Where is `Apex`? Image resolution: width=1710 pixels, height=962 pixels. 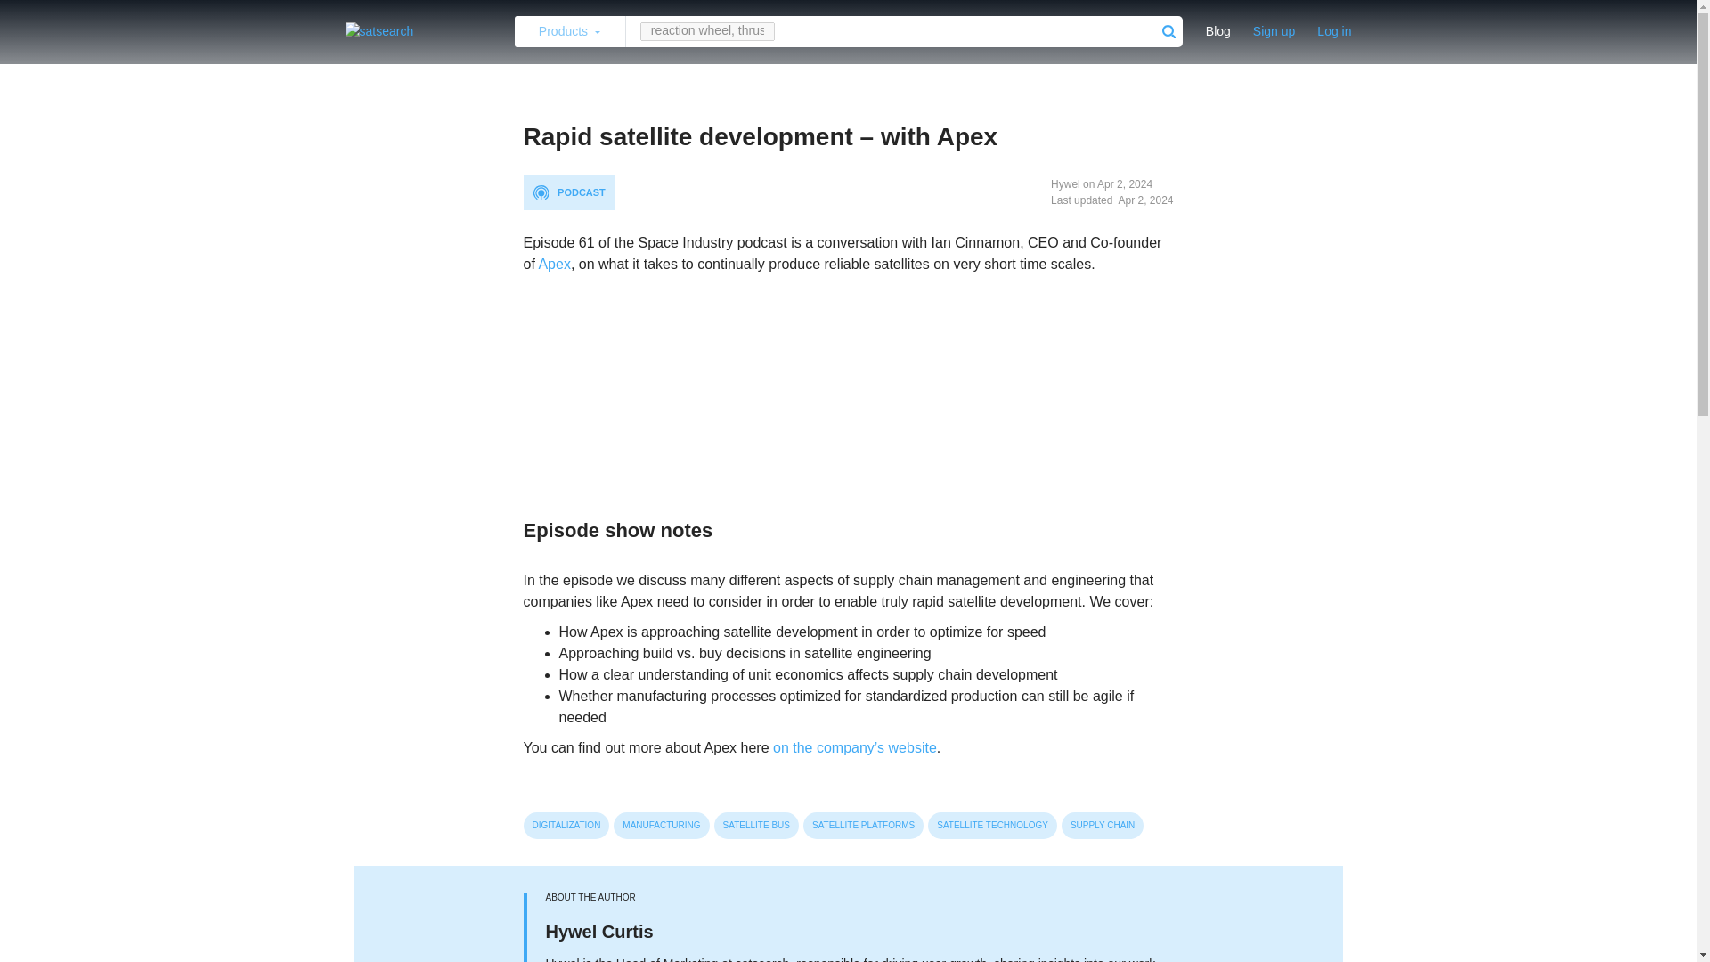
Apex is located at coordinates (554, 264).